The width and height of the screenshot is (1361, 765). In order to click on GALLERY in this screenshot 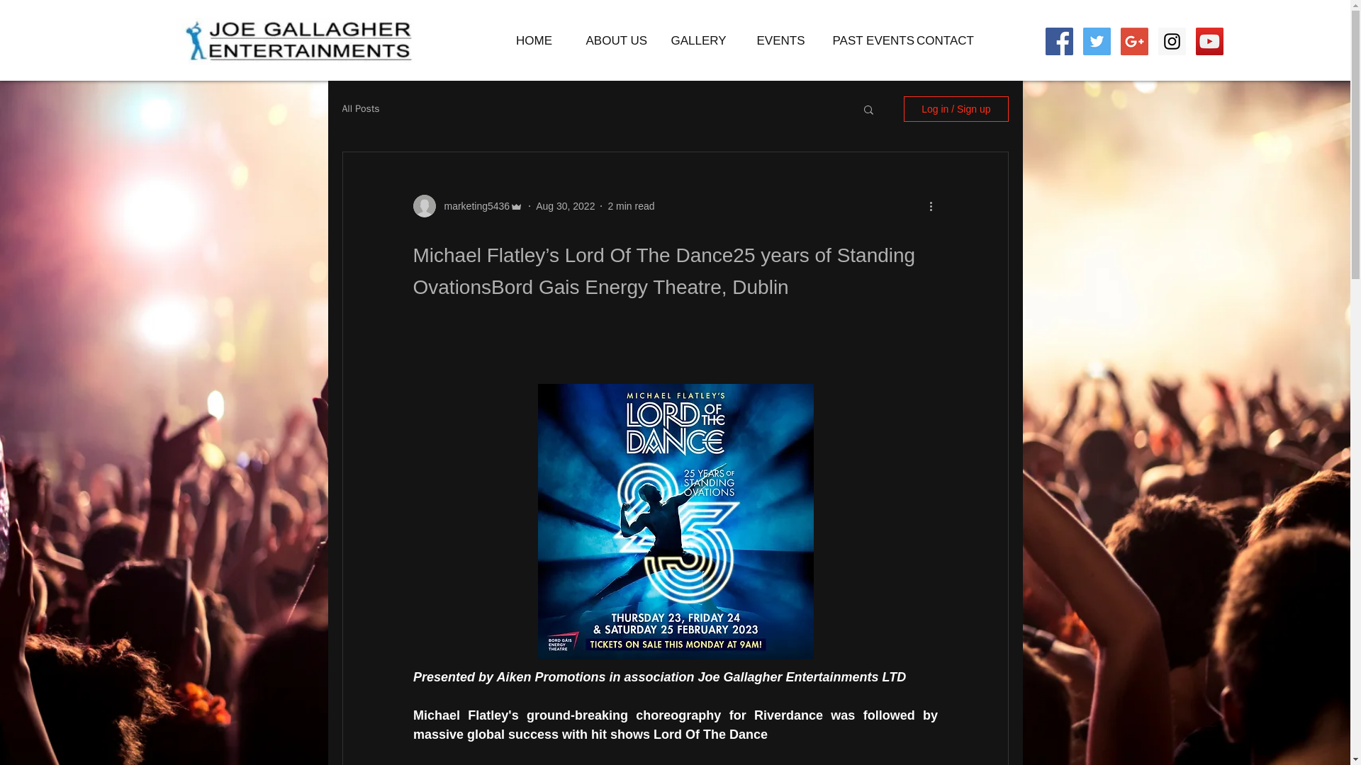, I will do `click(699, 40)`.